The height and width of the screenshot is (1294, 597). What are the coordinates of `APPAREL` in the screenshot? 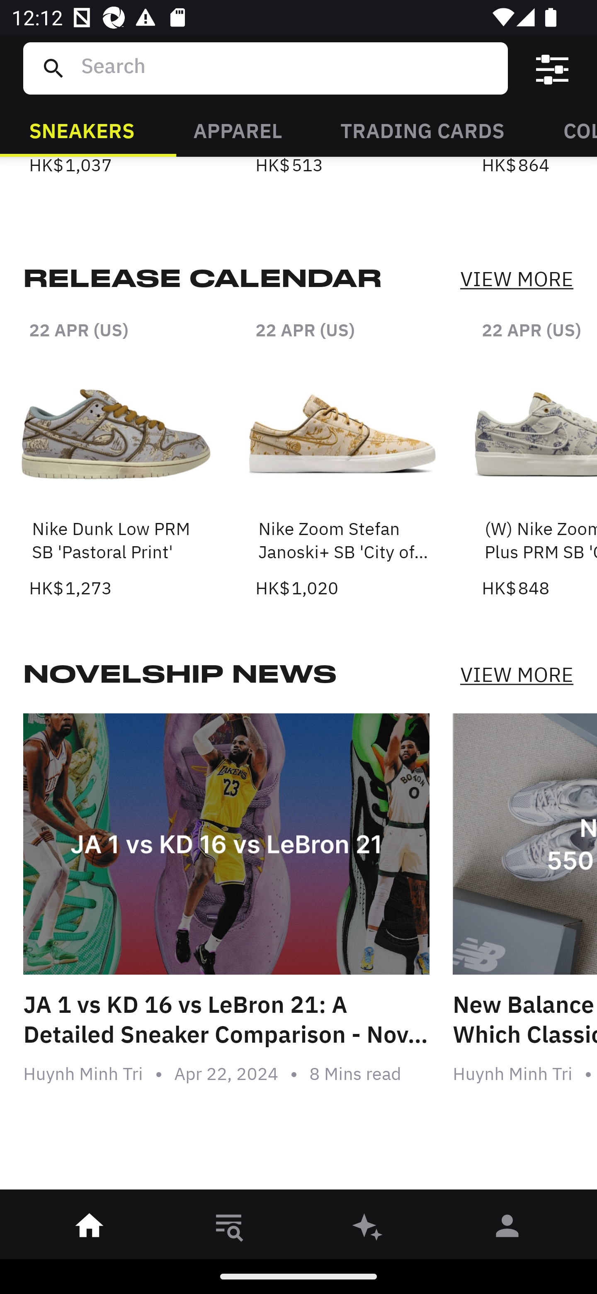 It's located at (237, 129).